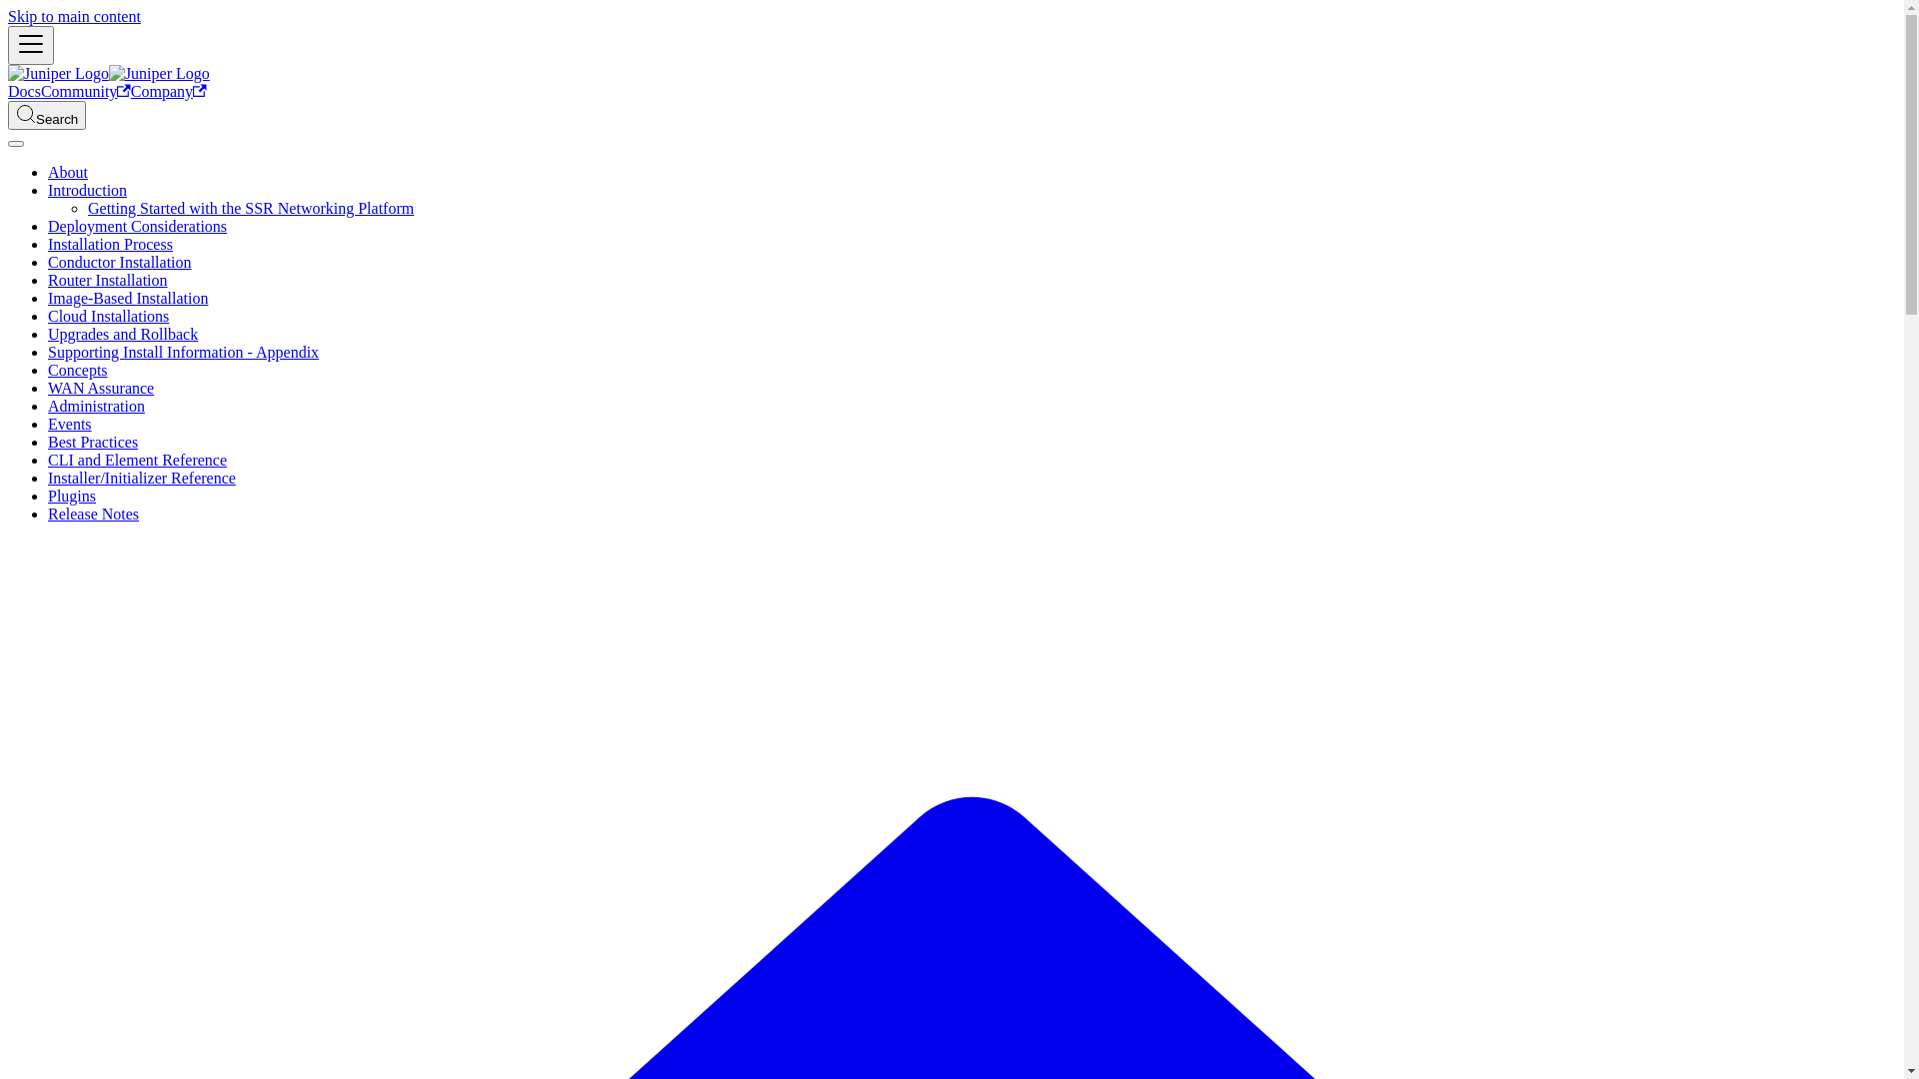  I want to click on Events, so click(70, 424).